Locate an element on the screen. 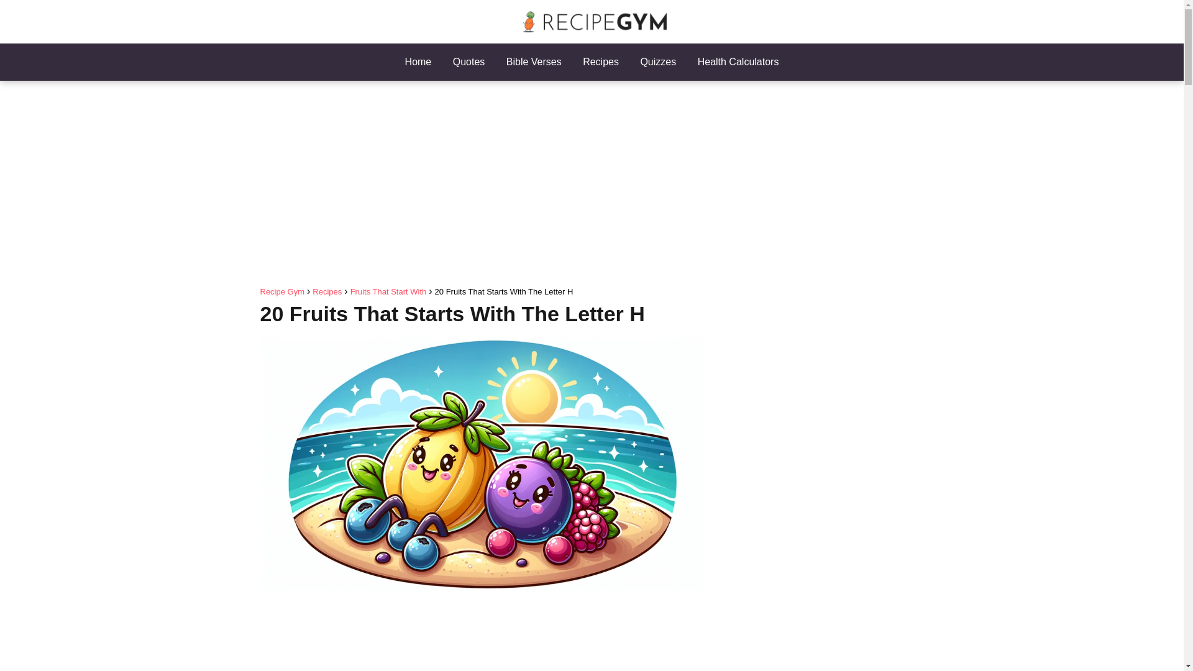  Advertisement is located at coordinates (482, 637).